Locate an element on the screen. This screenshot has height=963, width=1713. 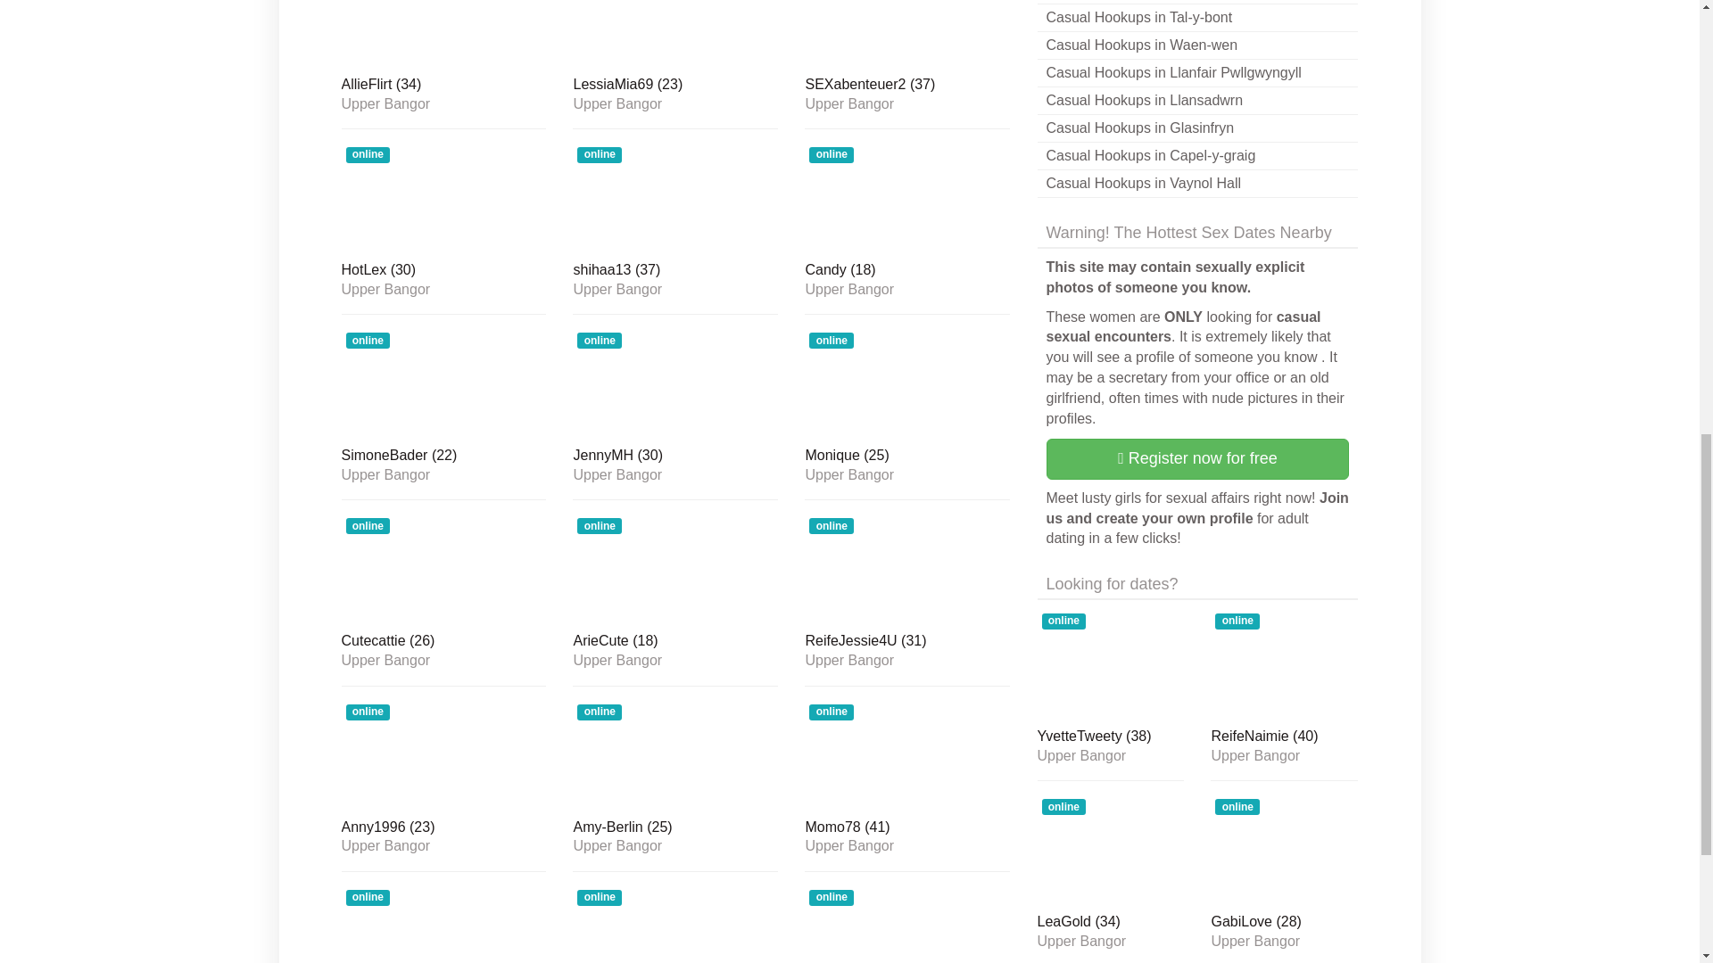
online is located at coordinates (907, 198).